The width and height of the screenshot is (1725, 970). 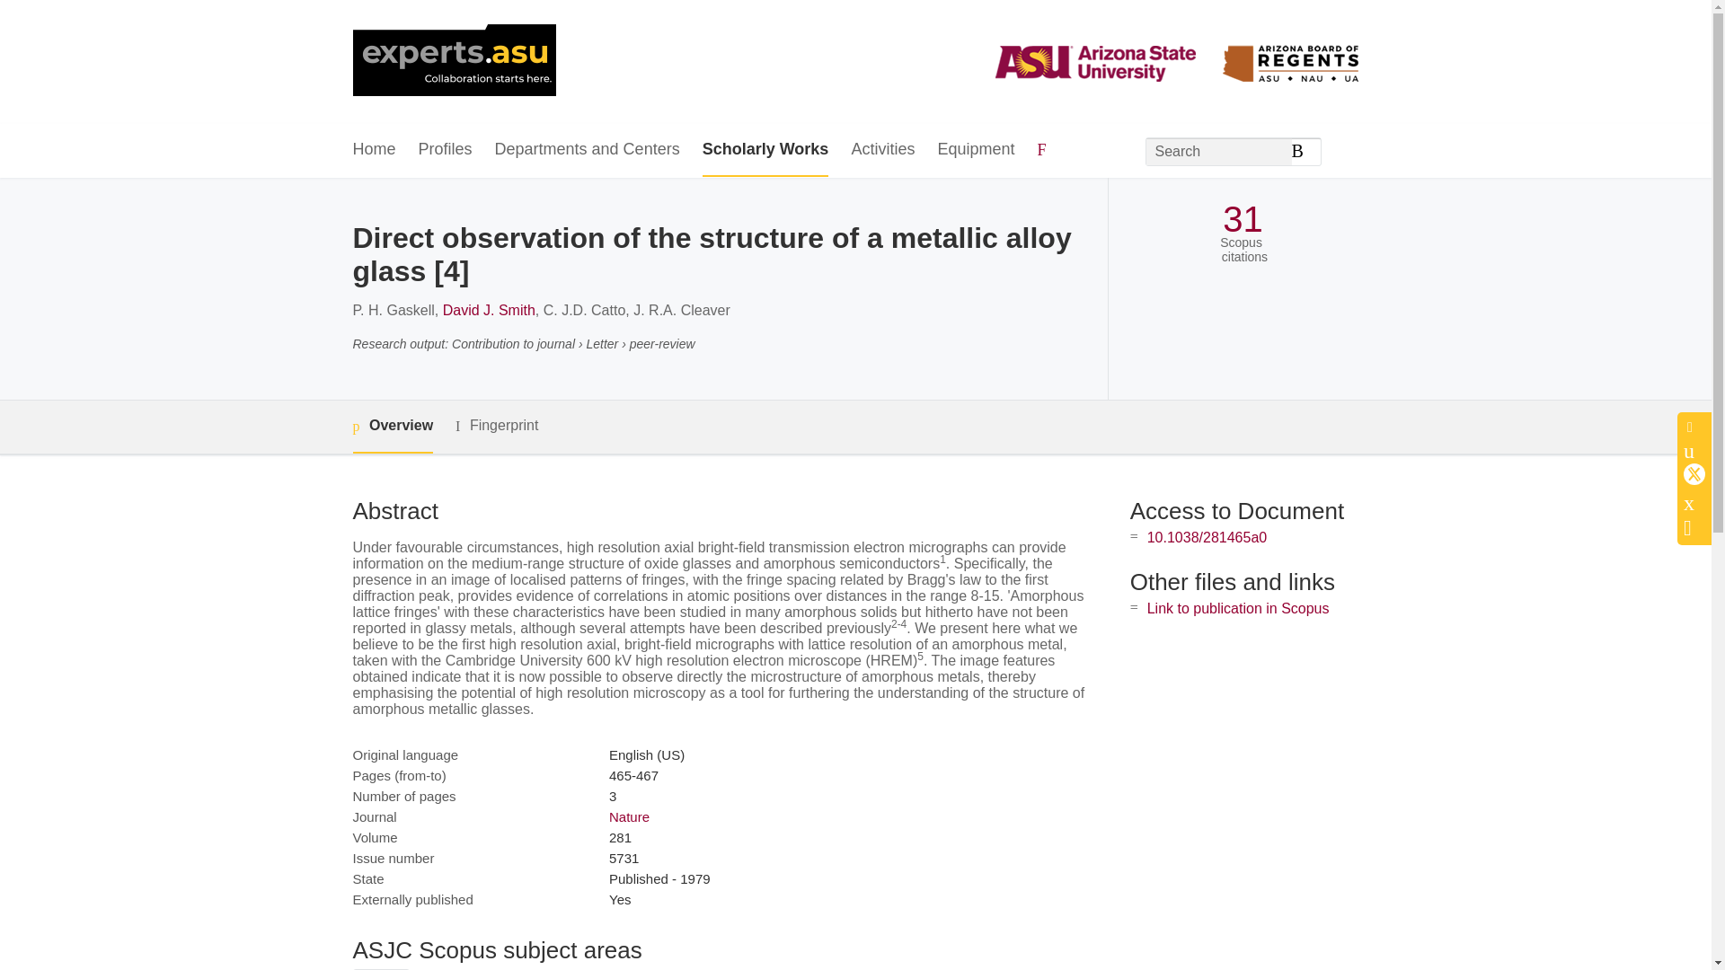 I want to click on Home, so click(x=373, y=150).